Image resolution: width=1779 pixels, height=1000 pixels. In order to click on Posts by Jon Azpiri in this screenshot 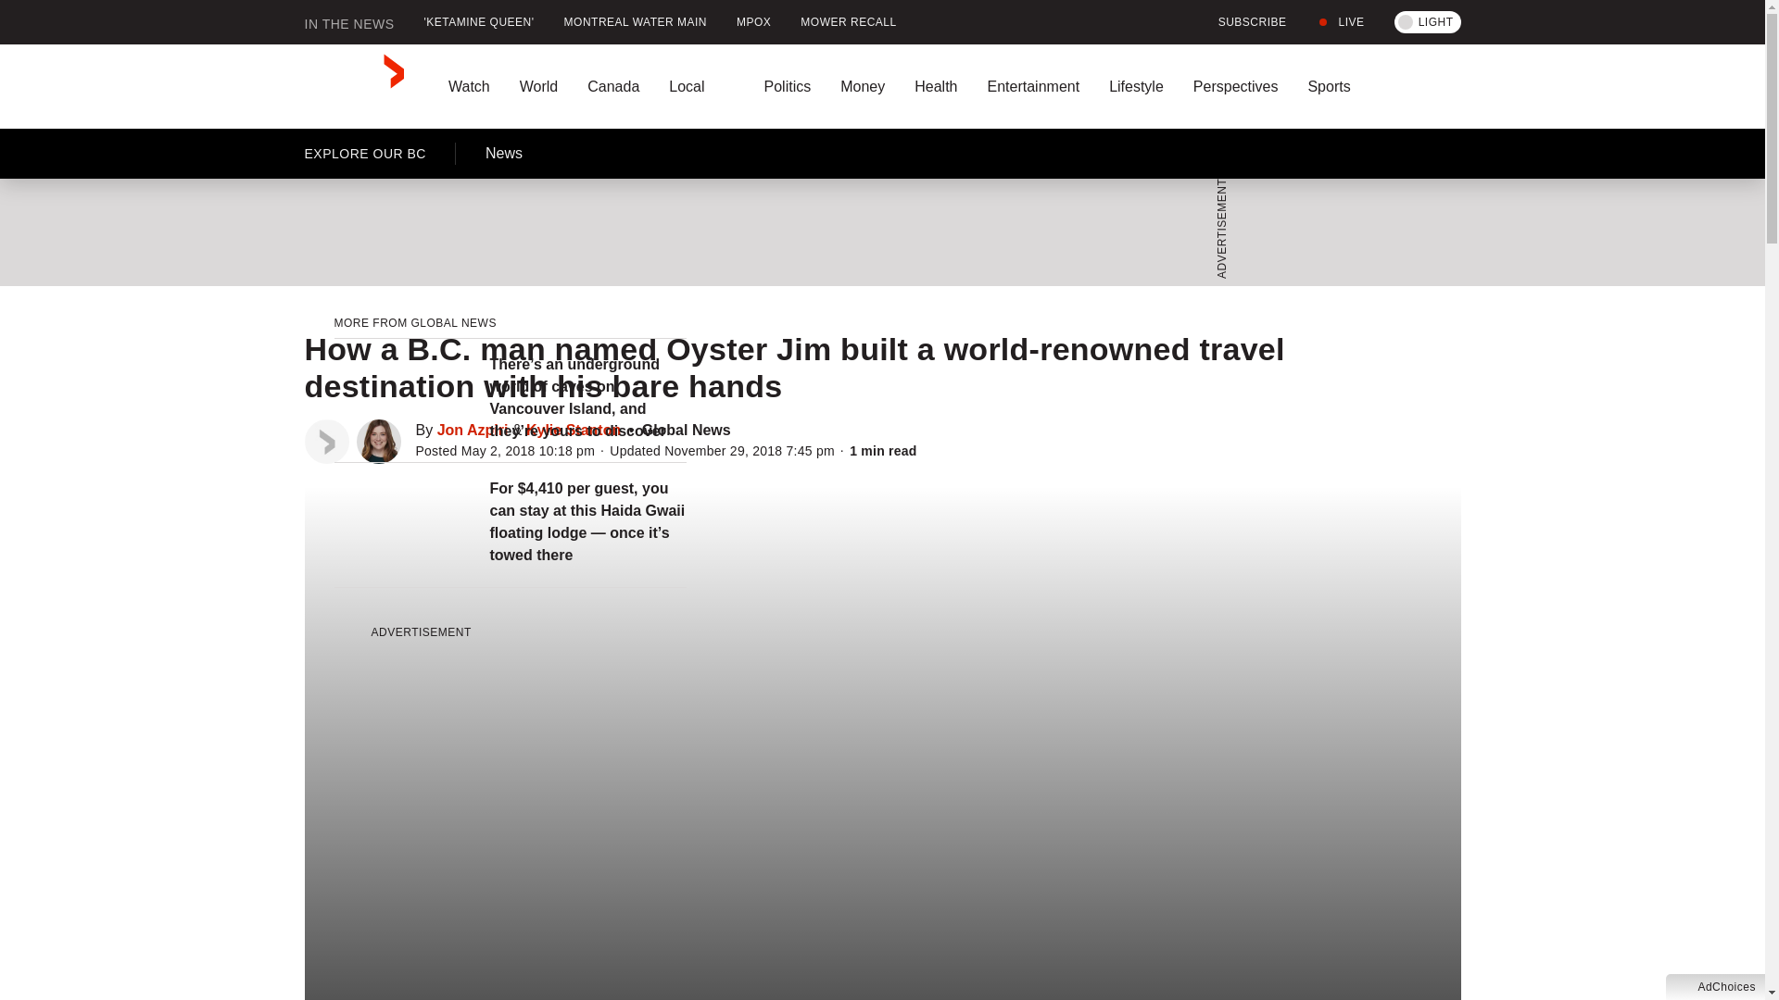, I will do `click(473, 430)`.